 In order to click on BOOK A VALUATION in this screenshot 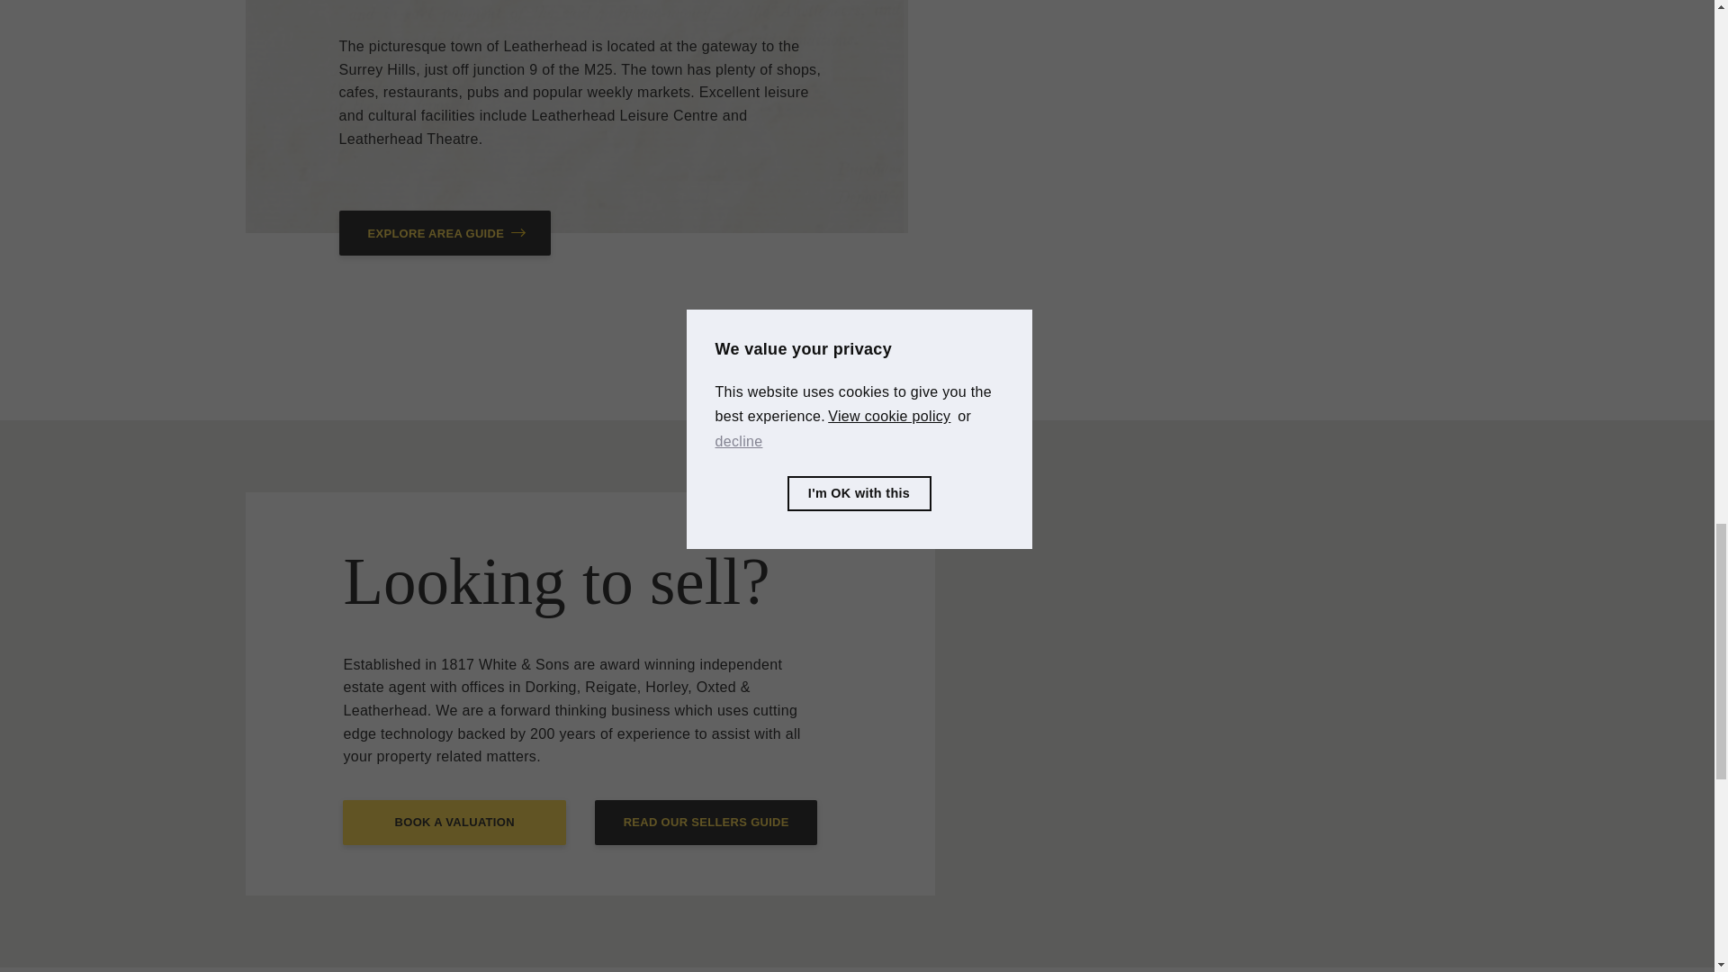, I will do `click(454, 822)`.